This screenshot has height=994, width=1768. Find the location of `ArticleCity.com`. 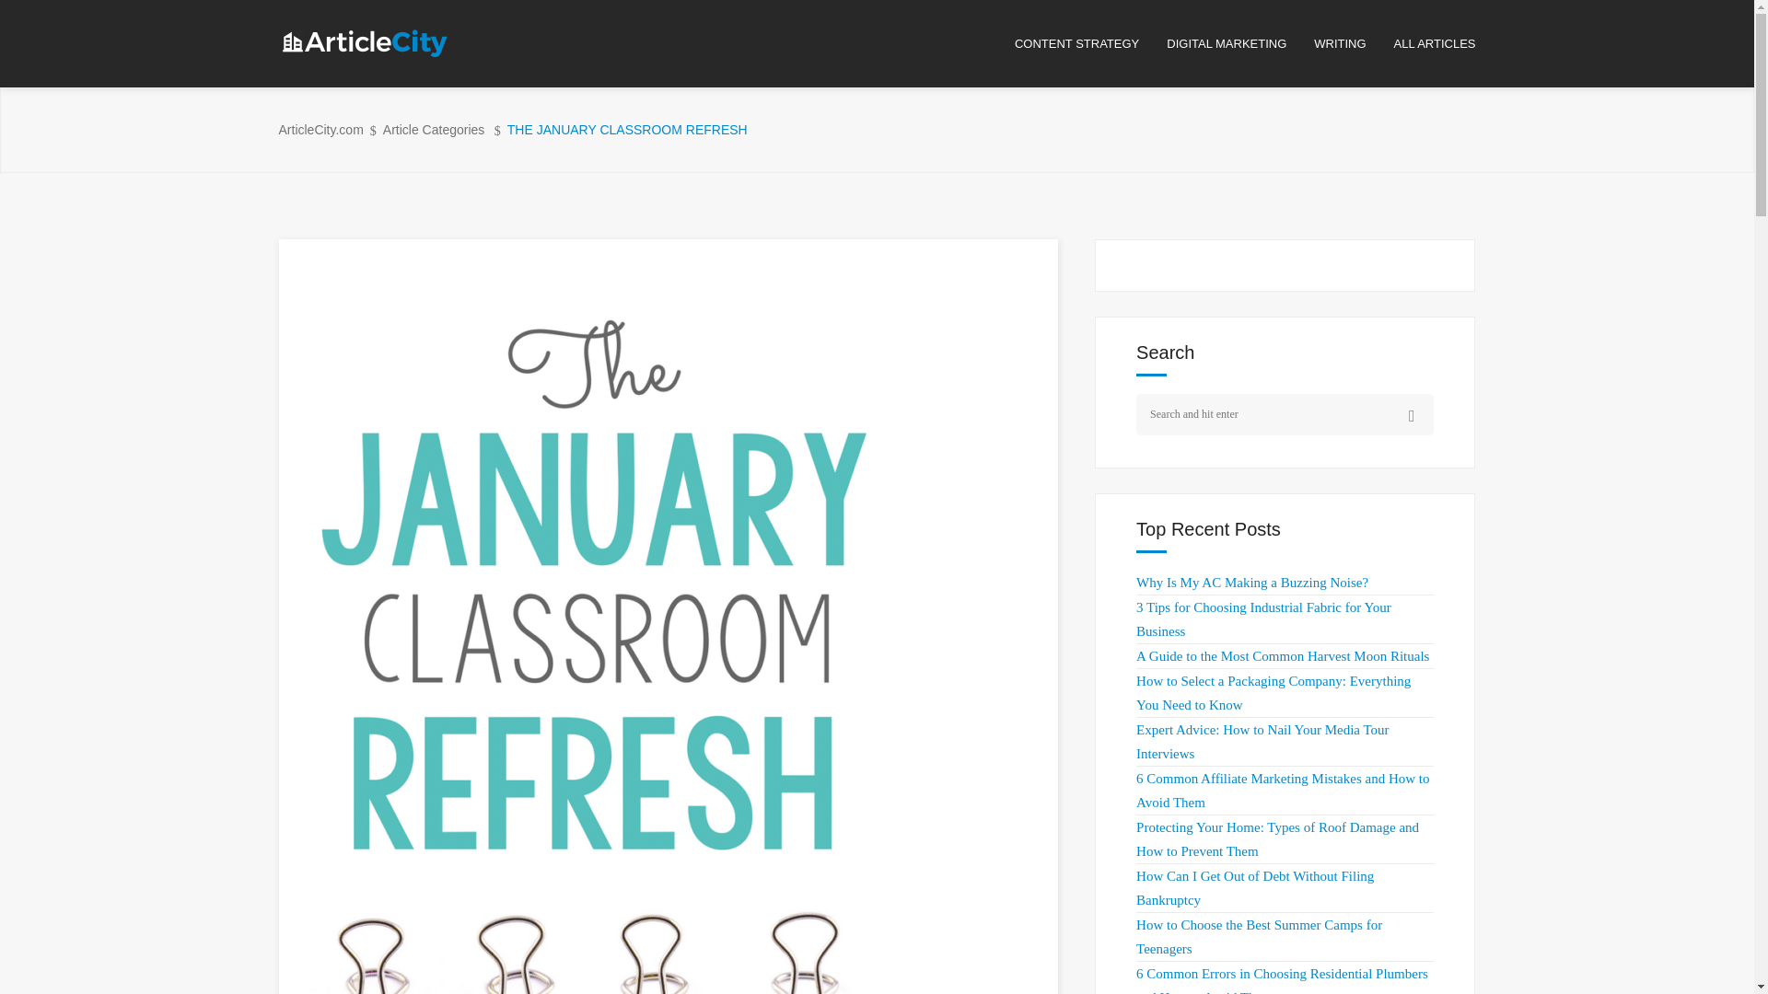

ArticleCity.com is located at coordinates (320, 130).